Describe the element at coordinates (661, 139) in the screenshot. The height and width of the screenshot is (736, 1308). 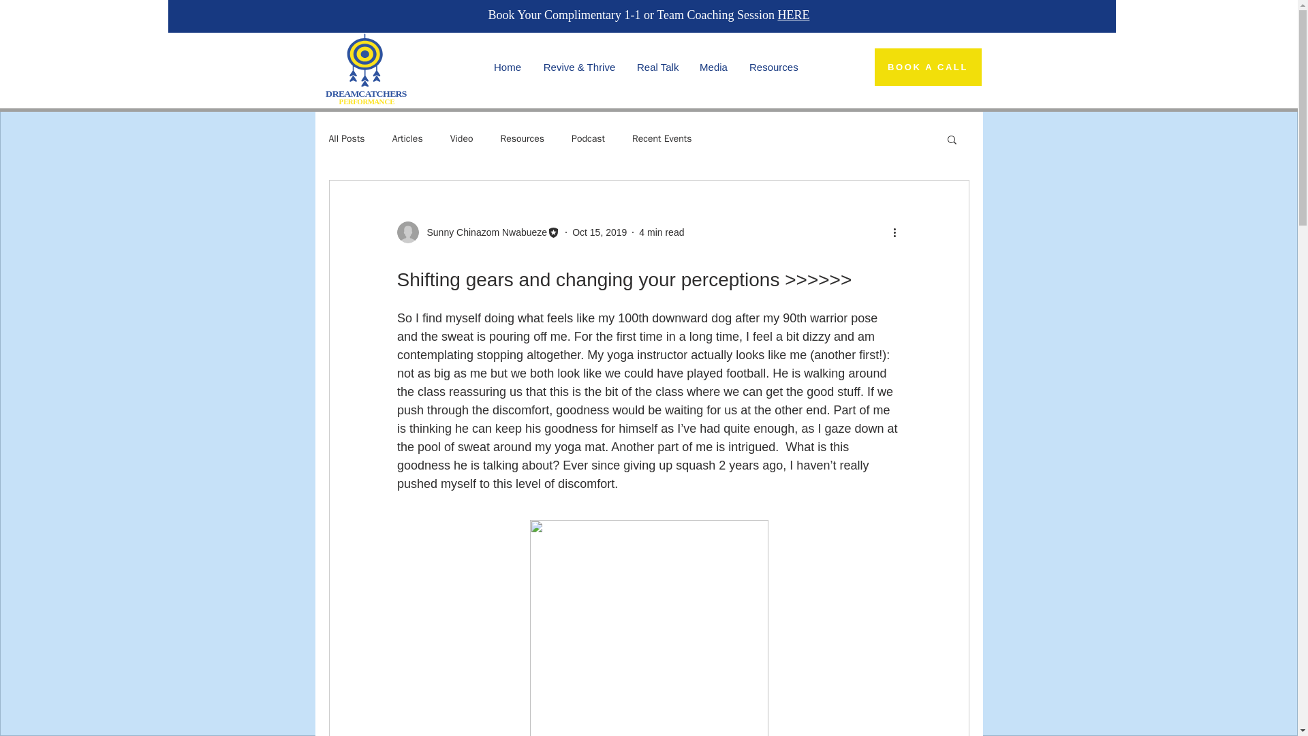
I see `Recent Events` at that location.